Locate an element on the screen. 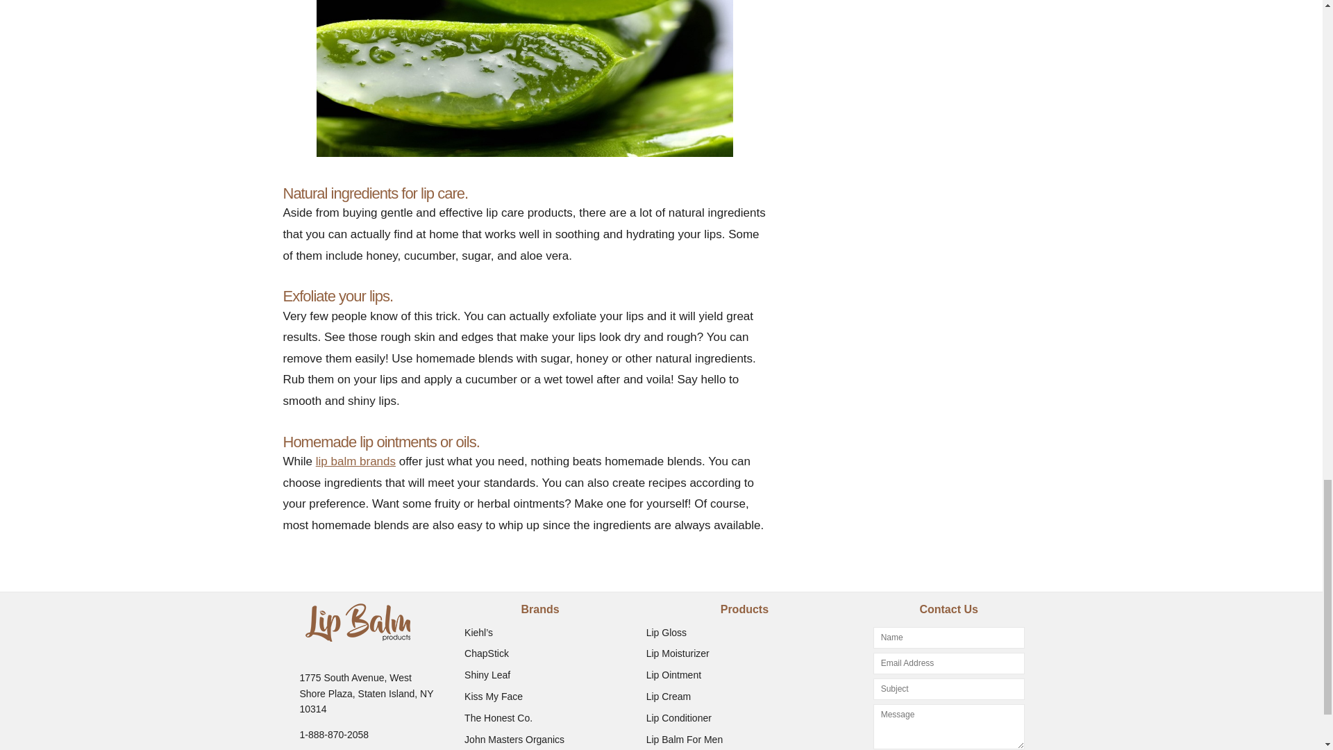 The image size is (1333, 750). 1-888-870-2058 is located at coordinates (335, 734).